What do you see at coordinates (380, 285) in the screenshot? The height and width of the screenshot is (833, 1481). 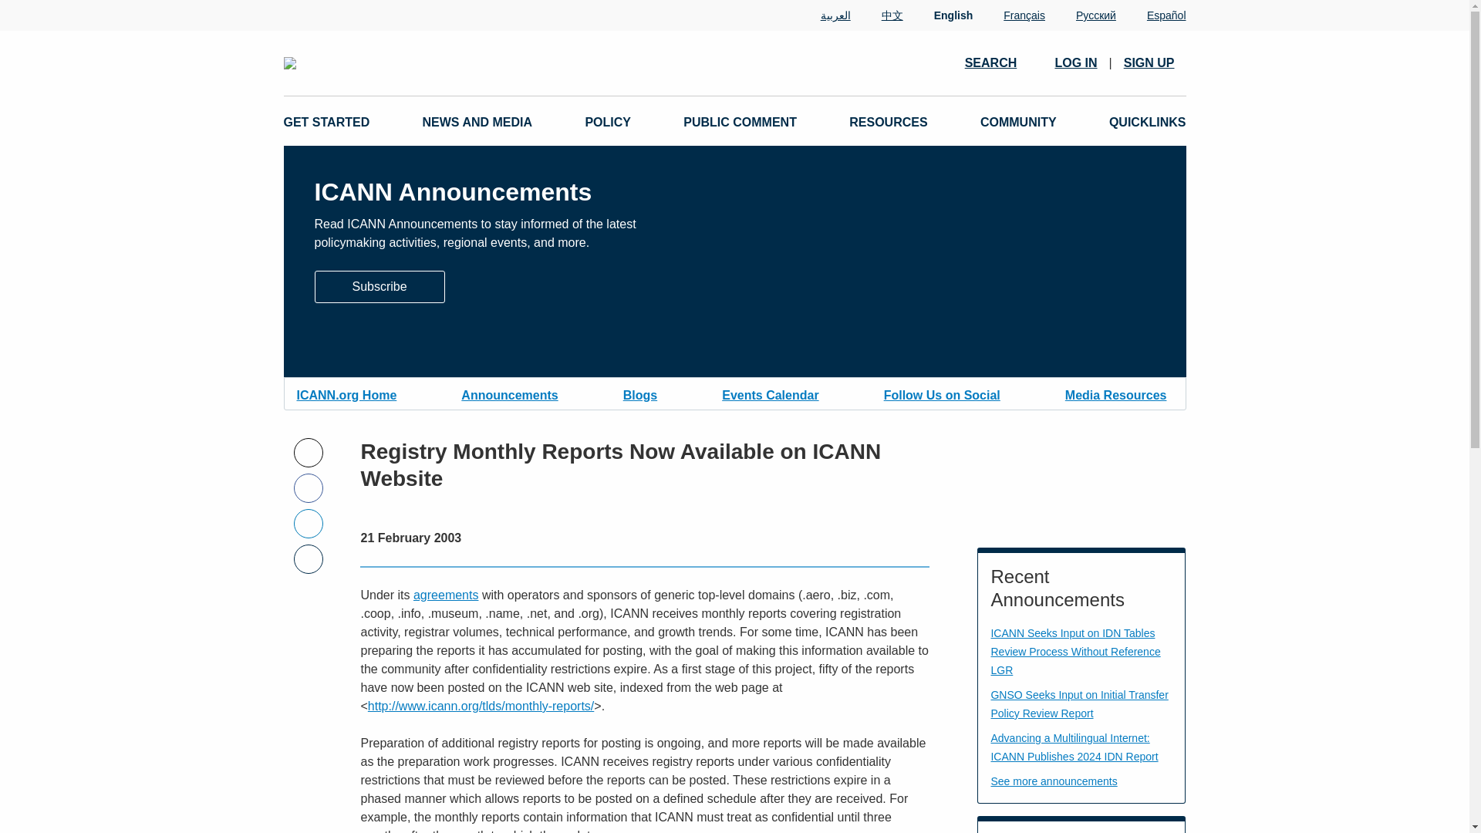 I see `Subscribe` at bounding box center [380, 285].